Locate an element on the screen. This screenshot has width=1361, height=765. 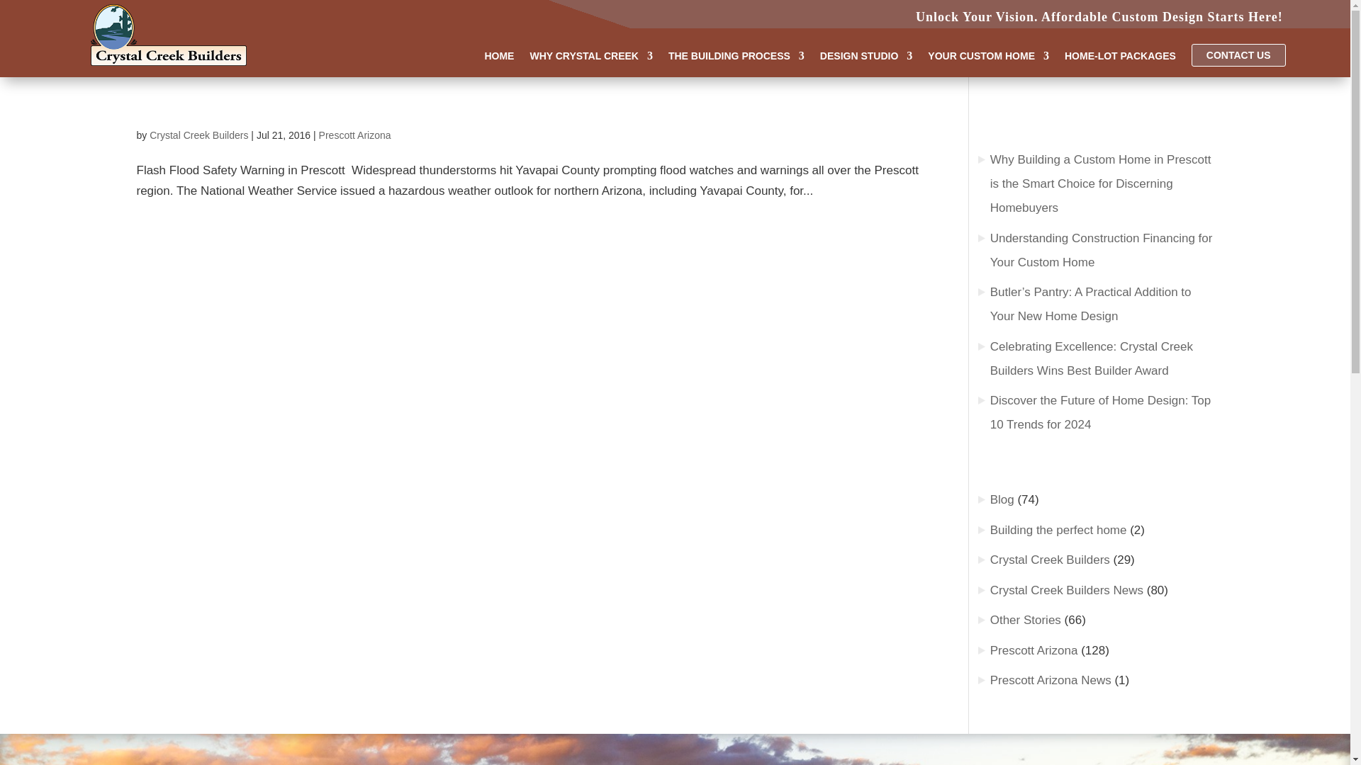
CONTACT US is located at coordinates (1239, 55).